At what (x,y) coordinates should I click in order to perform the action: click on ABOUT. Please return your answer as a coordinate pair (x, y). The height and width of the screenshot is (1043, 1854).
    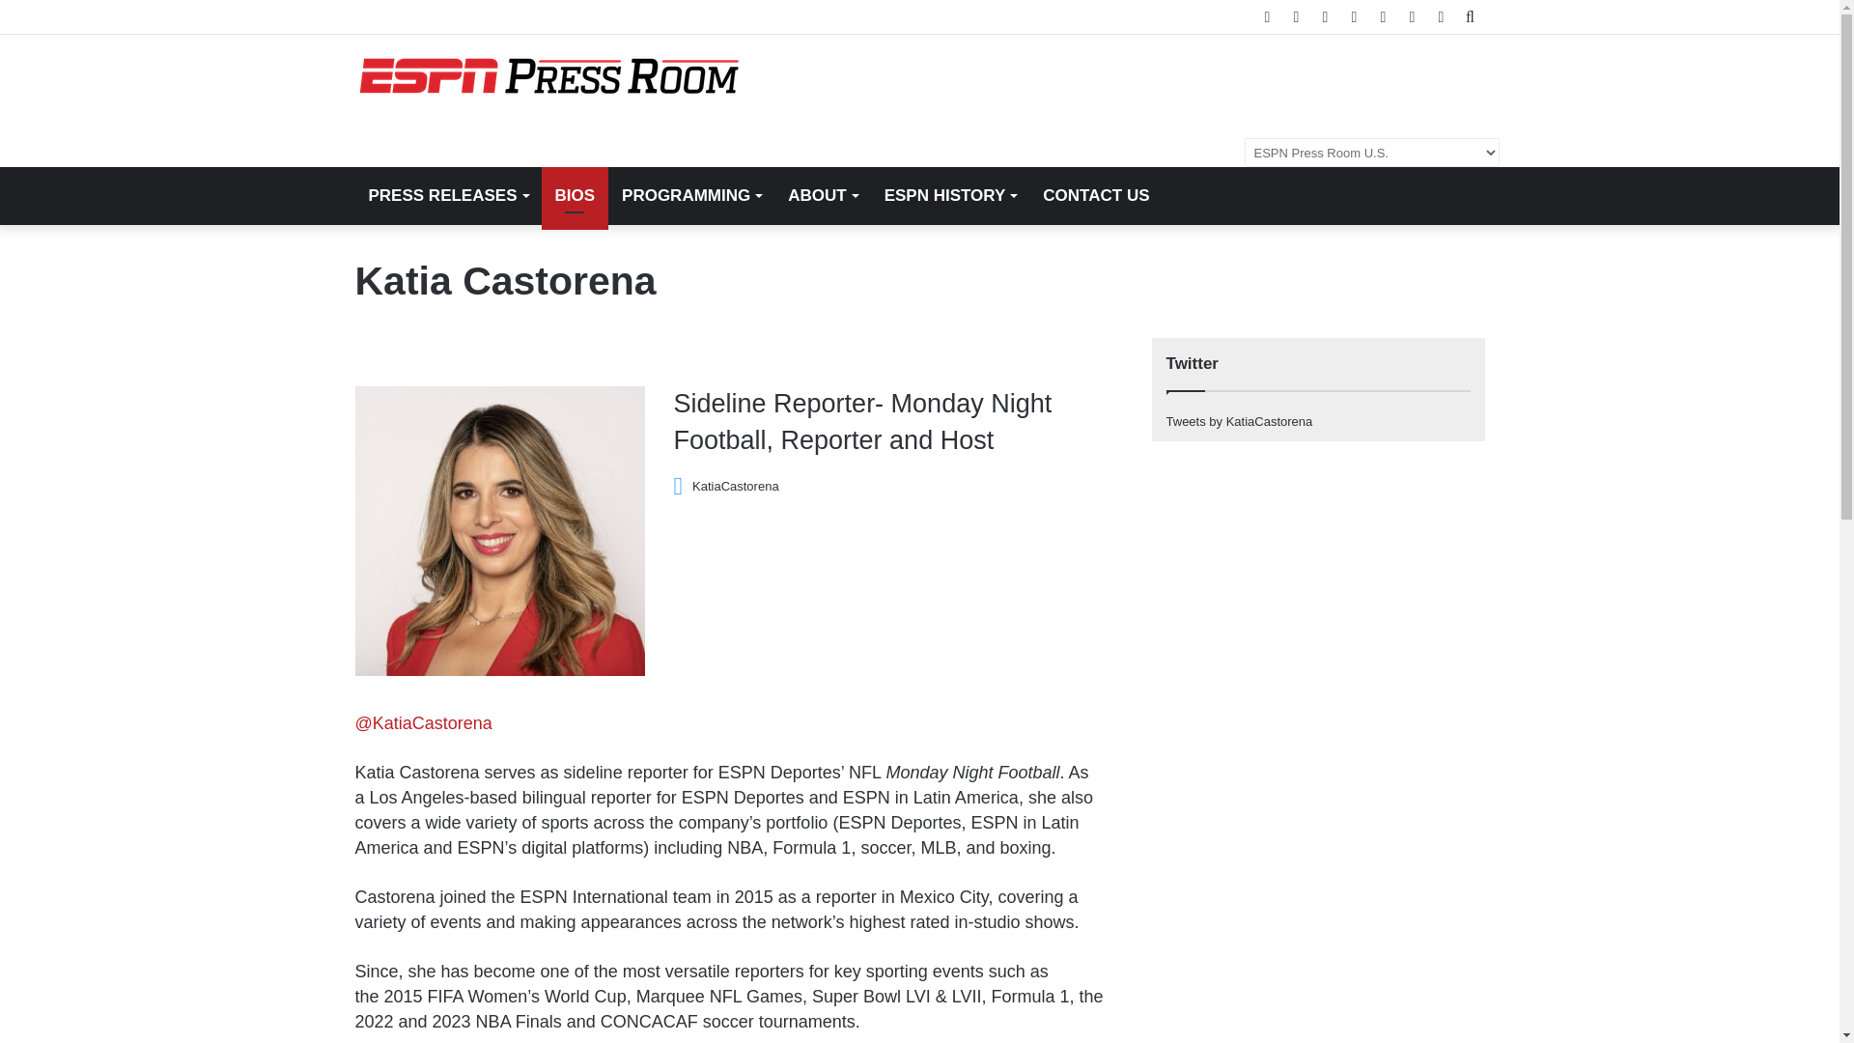
    Looking at the image, I should click on (822, 195).